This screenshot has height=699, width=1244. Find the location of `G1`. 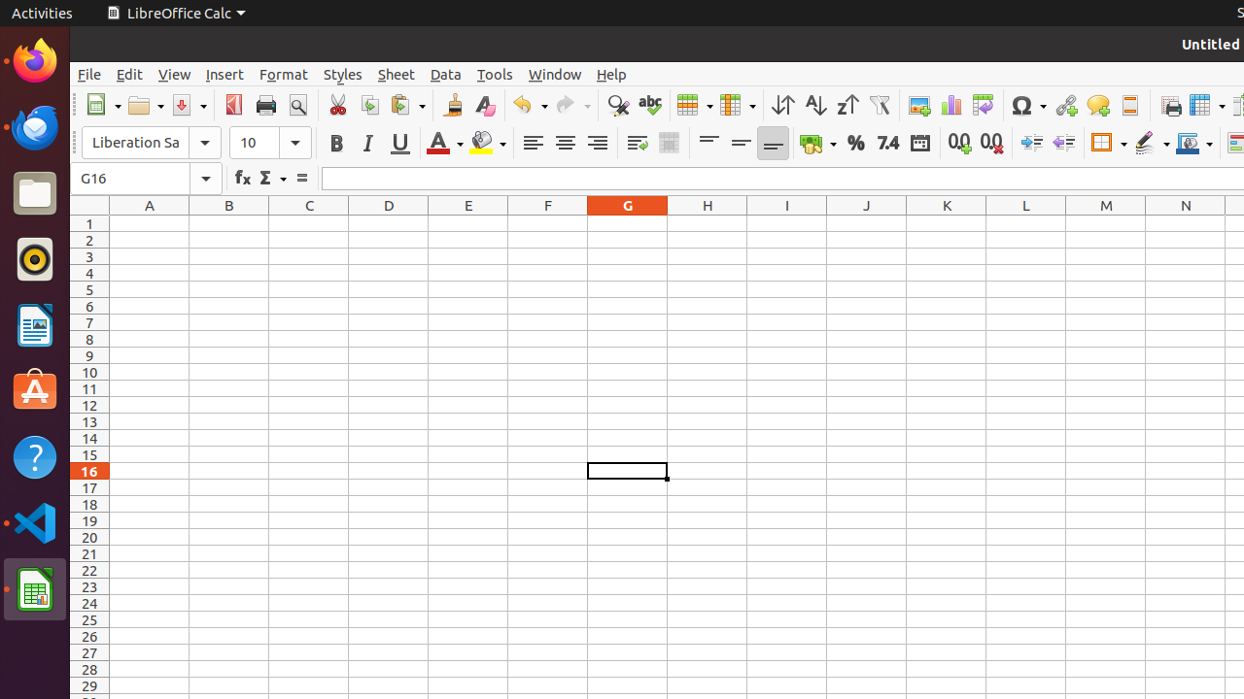

G1 is located at coordinates (628, 223).